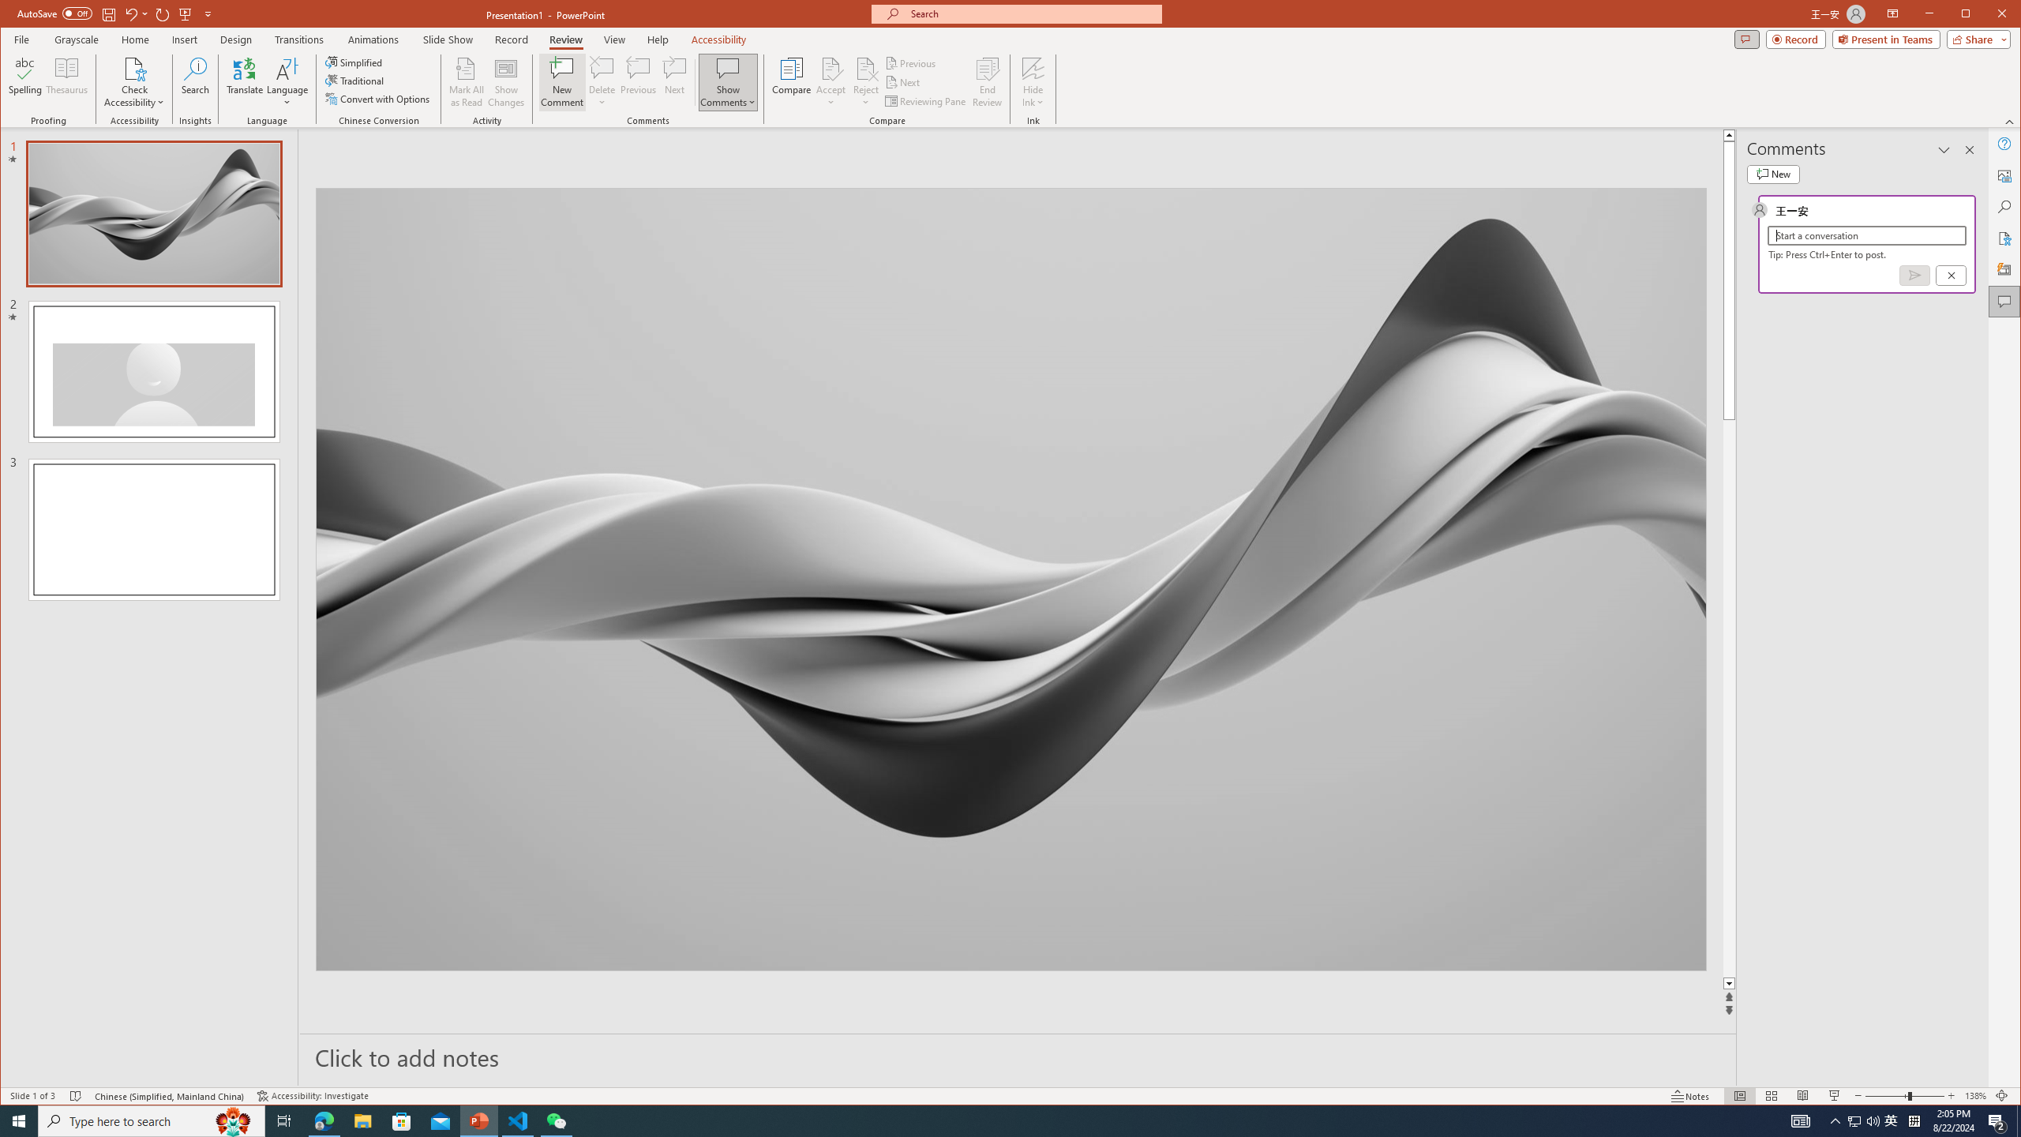  What do you see at coordinates (904, 82) in the screenshot?
I see `Next` at bounding box center [904, 82].